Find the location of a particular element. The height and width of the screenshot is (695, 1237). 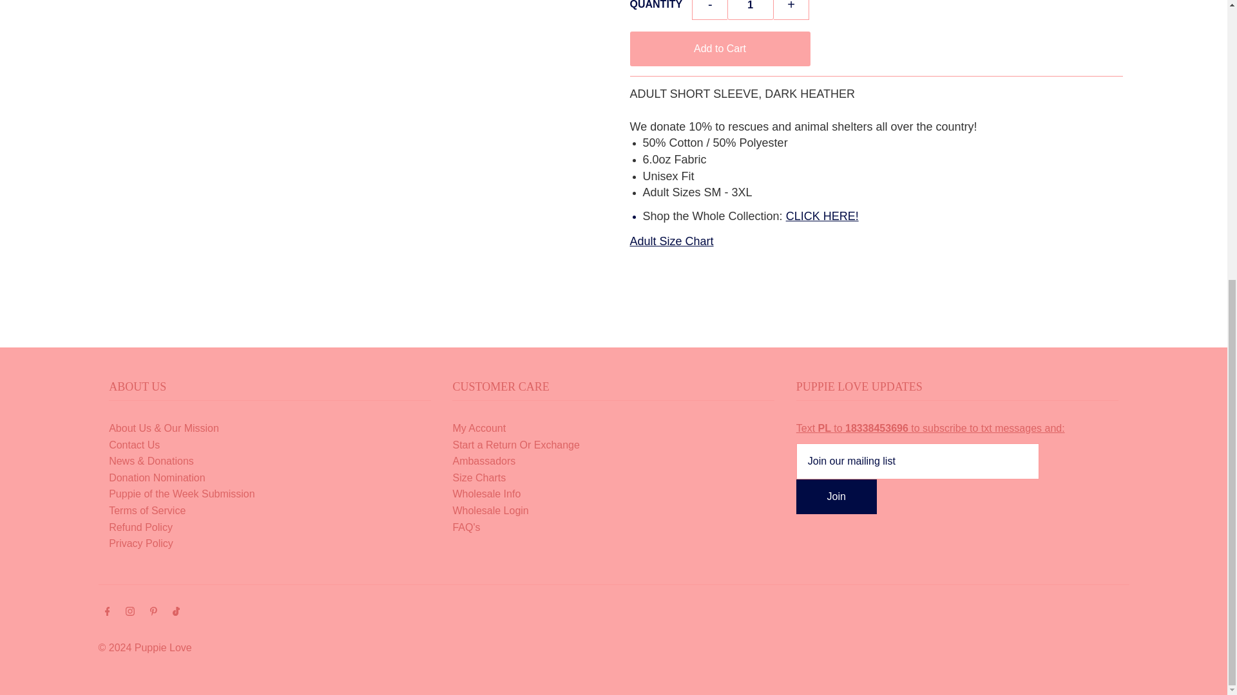

Newsletter is located at coordinates (930, 427).